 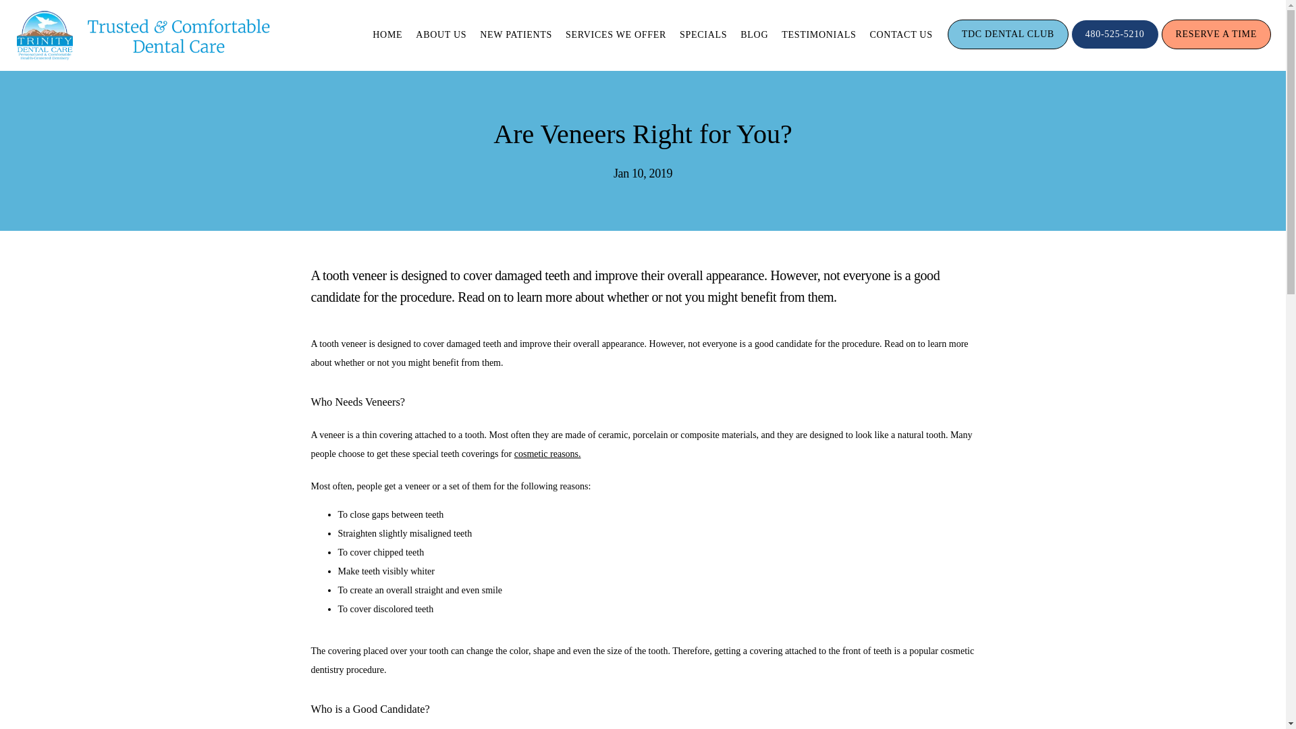 What do you see at coordinates (754, 35) in the screenshot?
I see `BLOG` at bounding box center [754, 35].